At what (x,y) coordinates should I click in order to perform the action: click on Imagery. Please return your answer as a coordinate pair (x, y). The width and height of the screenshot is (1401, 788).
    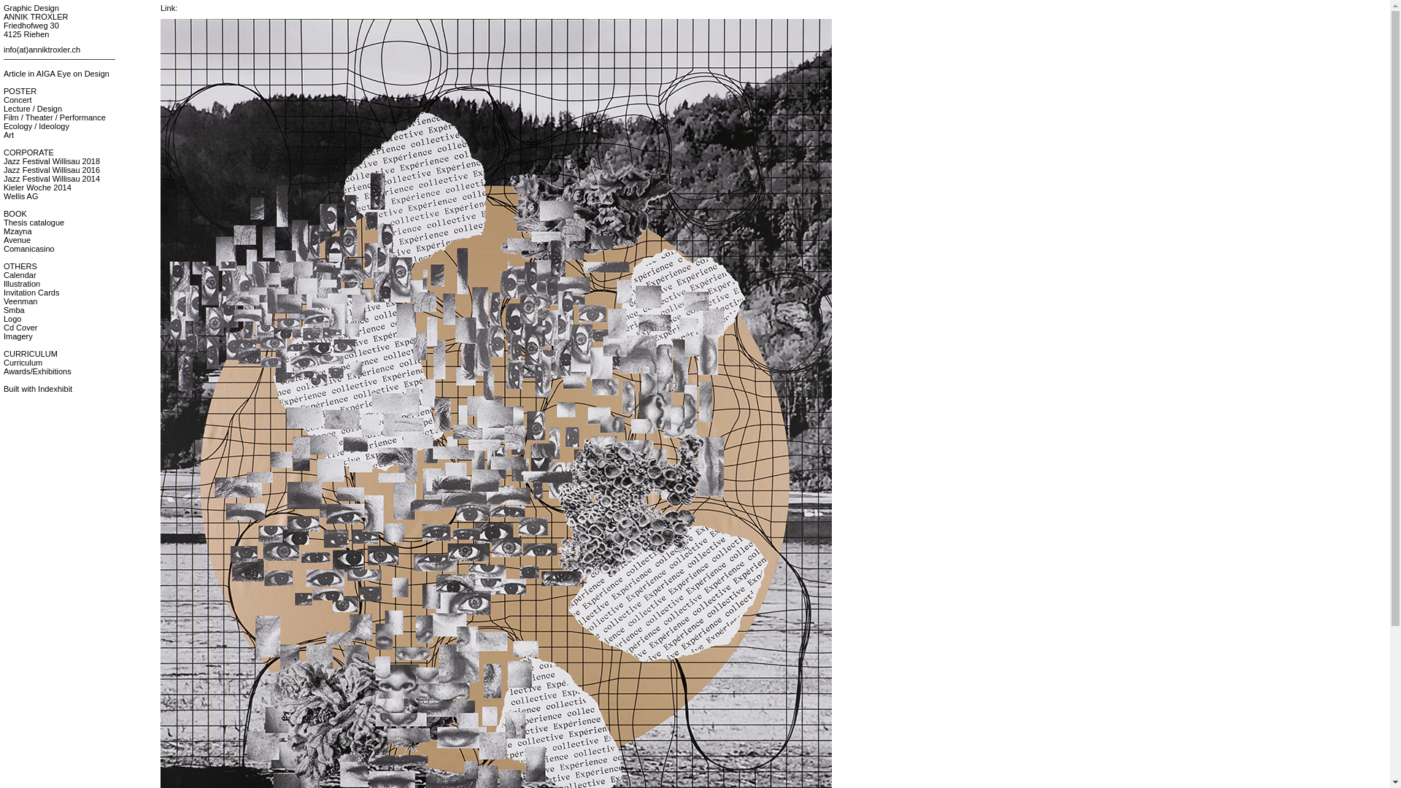
    Looking at the image, I should click on (18, 336).